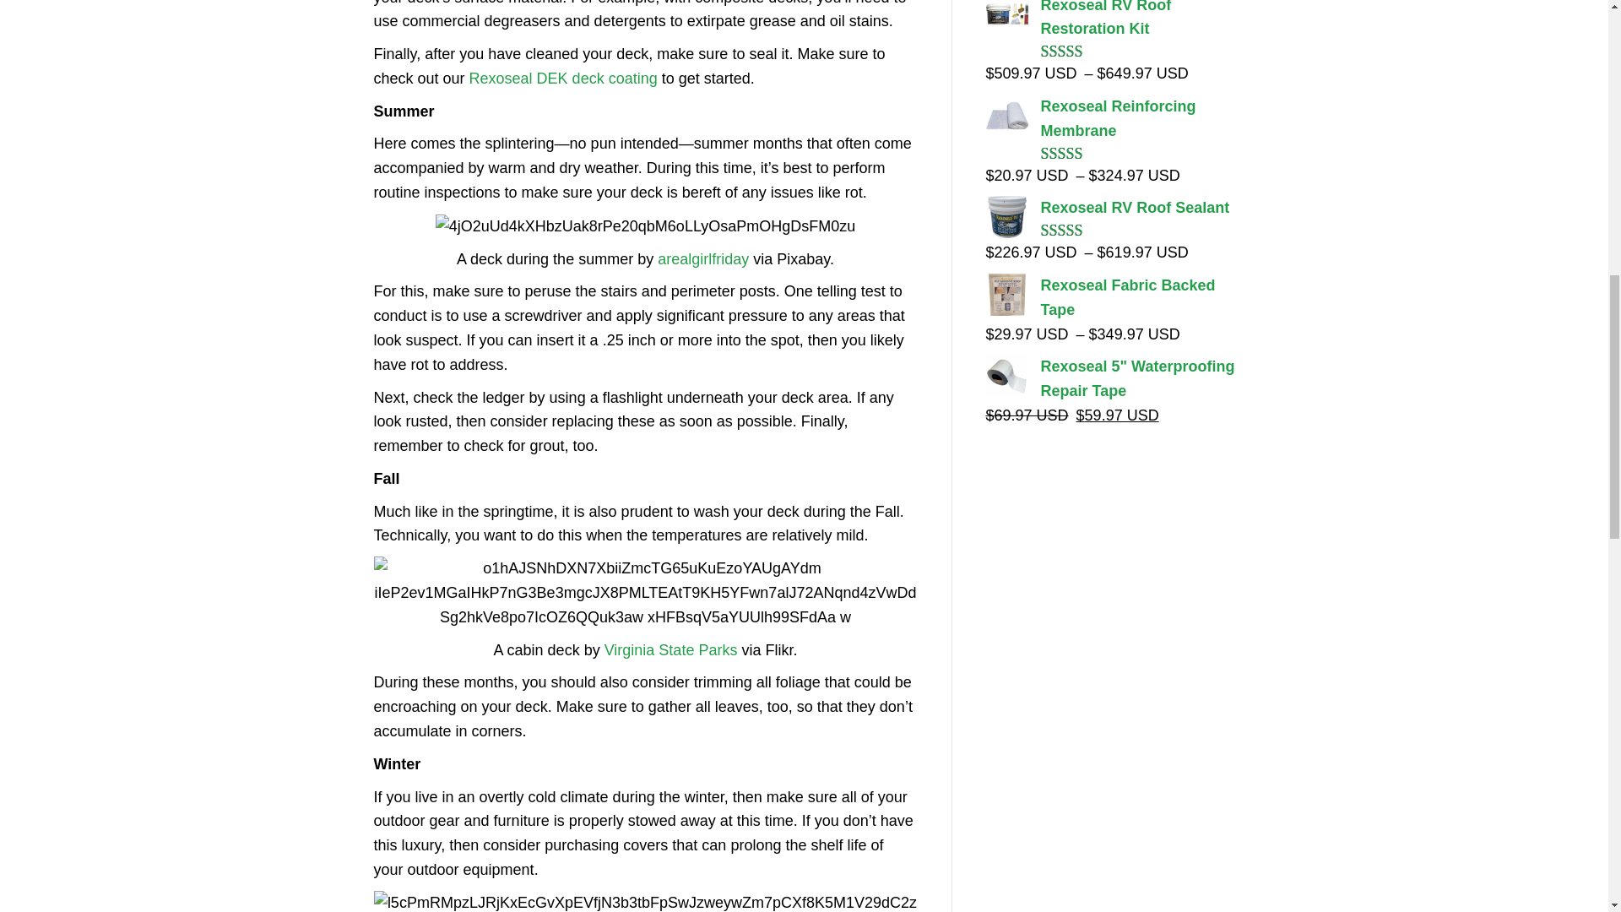 The image size is (1621, 912). Describe the element at coordinates (703, 259) in the screenshot. I see `arealgirlfriday` at that location.